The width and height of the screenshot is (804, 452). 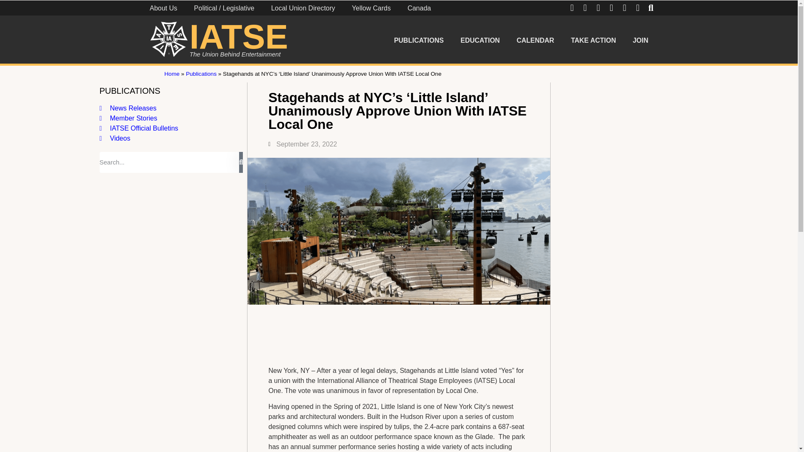 I want to click on CALENDAR, so click(x=535, y=40).